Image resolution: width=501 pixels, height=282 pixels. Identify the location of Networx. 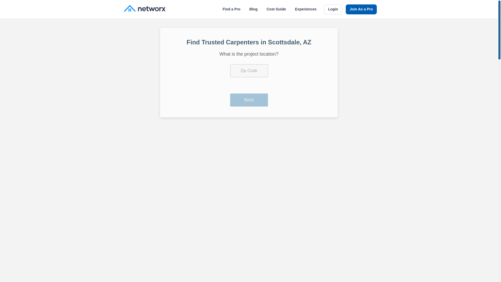
(145, 9).